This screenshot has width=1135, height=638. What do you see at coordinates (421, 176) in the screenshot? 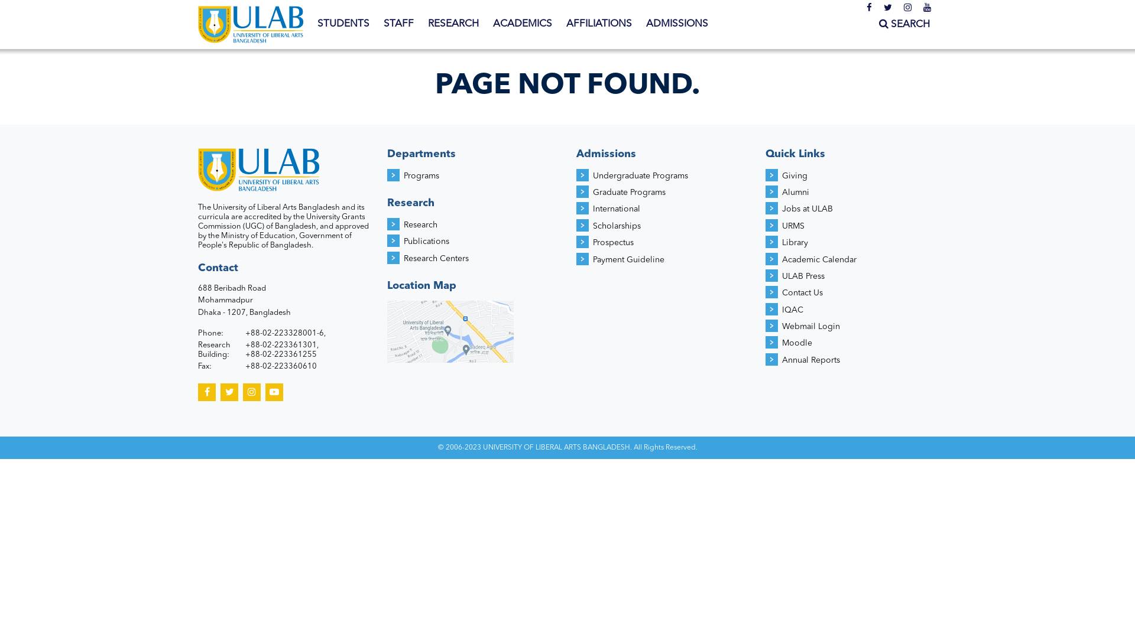
I see `Programs` at bounding box center [421, 176].